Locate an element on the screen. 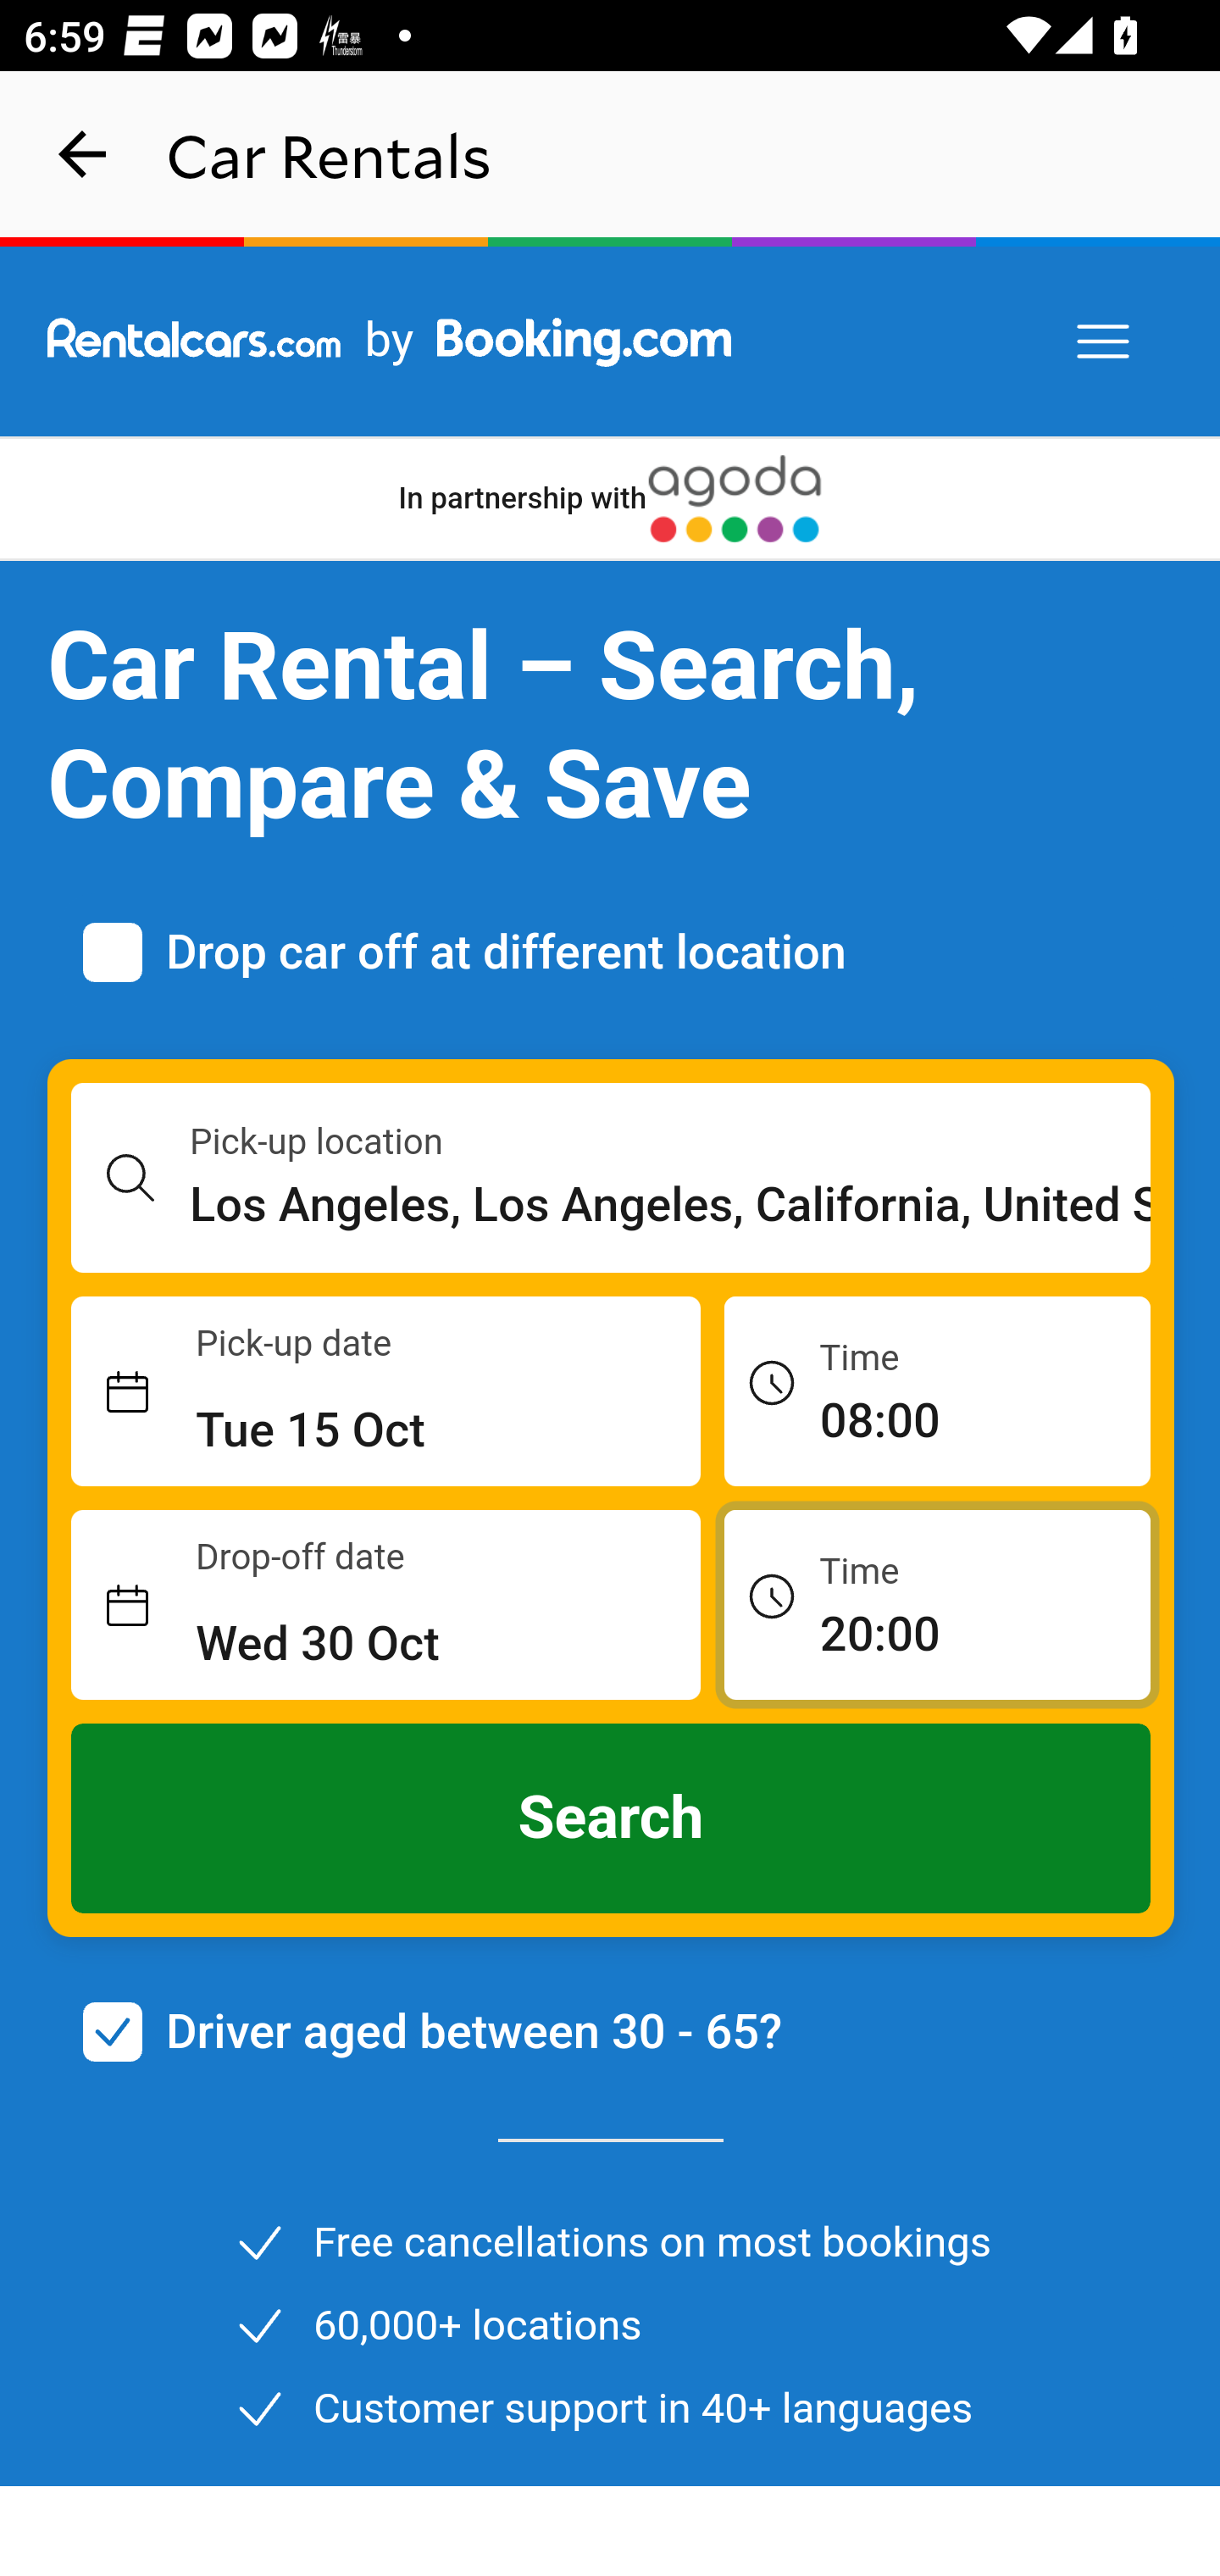 The height and width of the screenshot is (2576, 1220). Search is located at coordinates (612, 1818).